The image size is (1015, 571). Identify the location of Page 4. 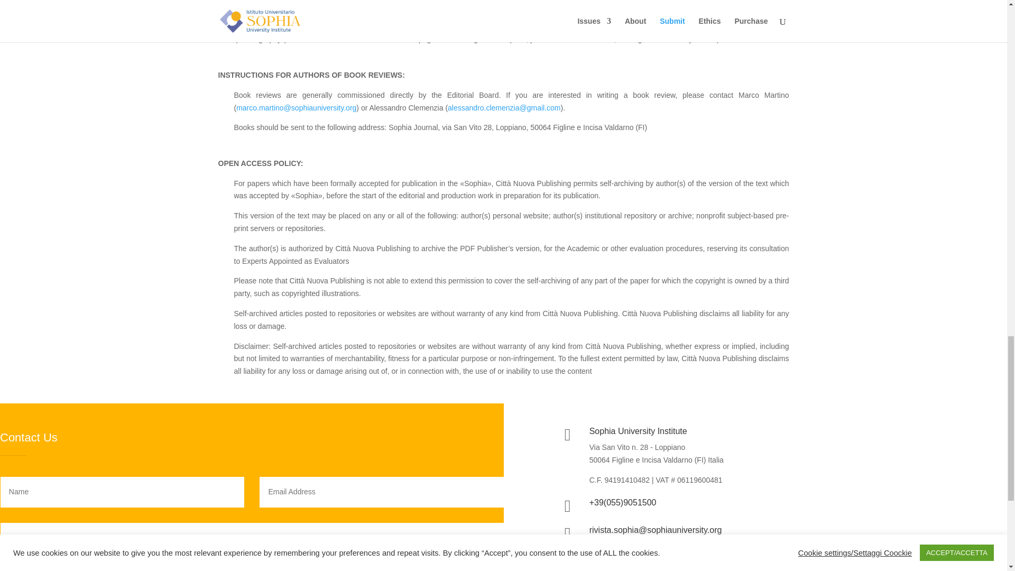
(503, 26).